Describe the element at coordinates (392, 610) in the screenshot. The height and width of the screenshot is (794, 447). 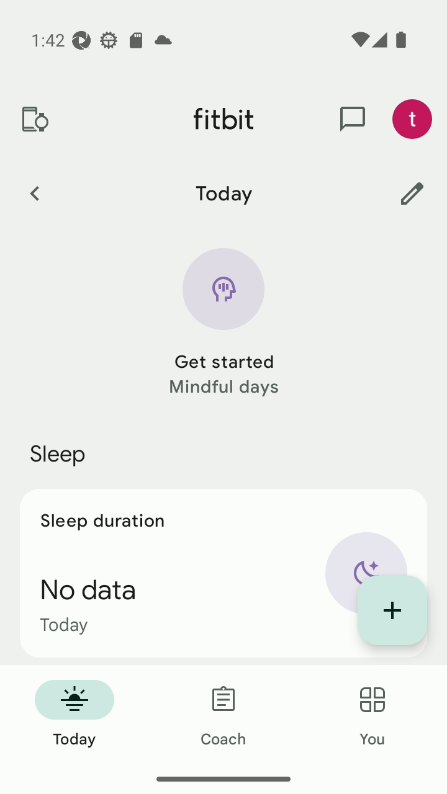
I see `Display list of quick log entries` at that location.